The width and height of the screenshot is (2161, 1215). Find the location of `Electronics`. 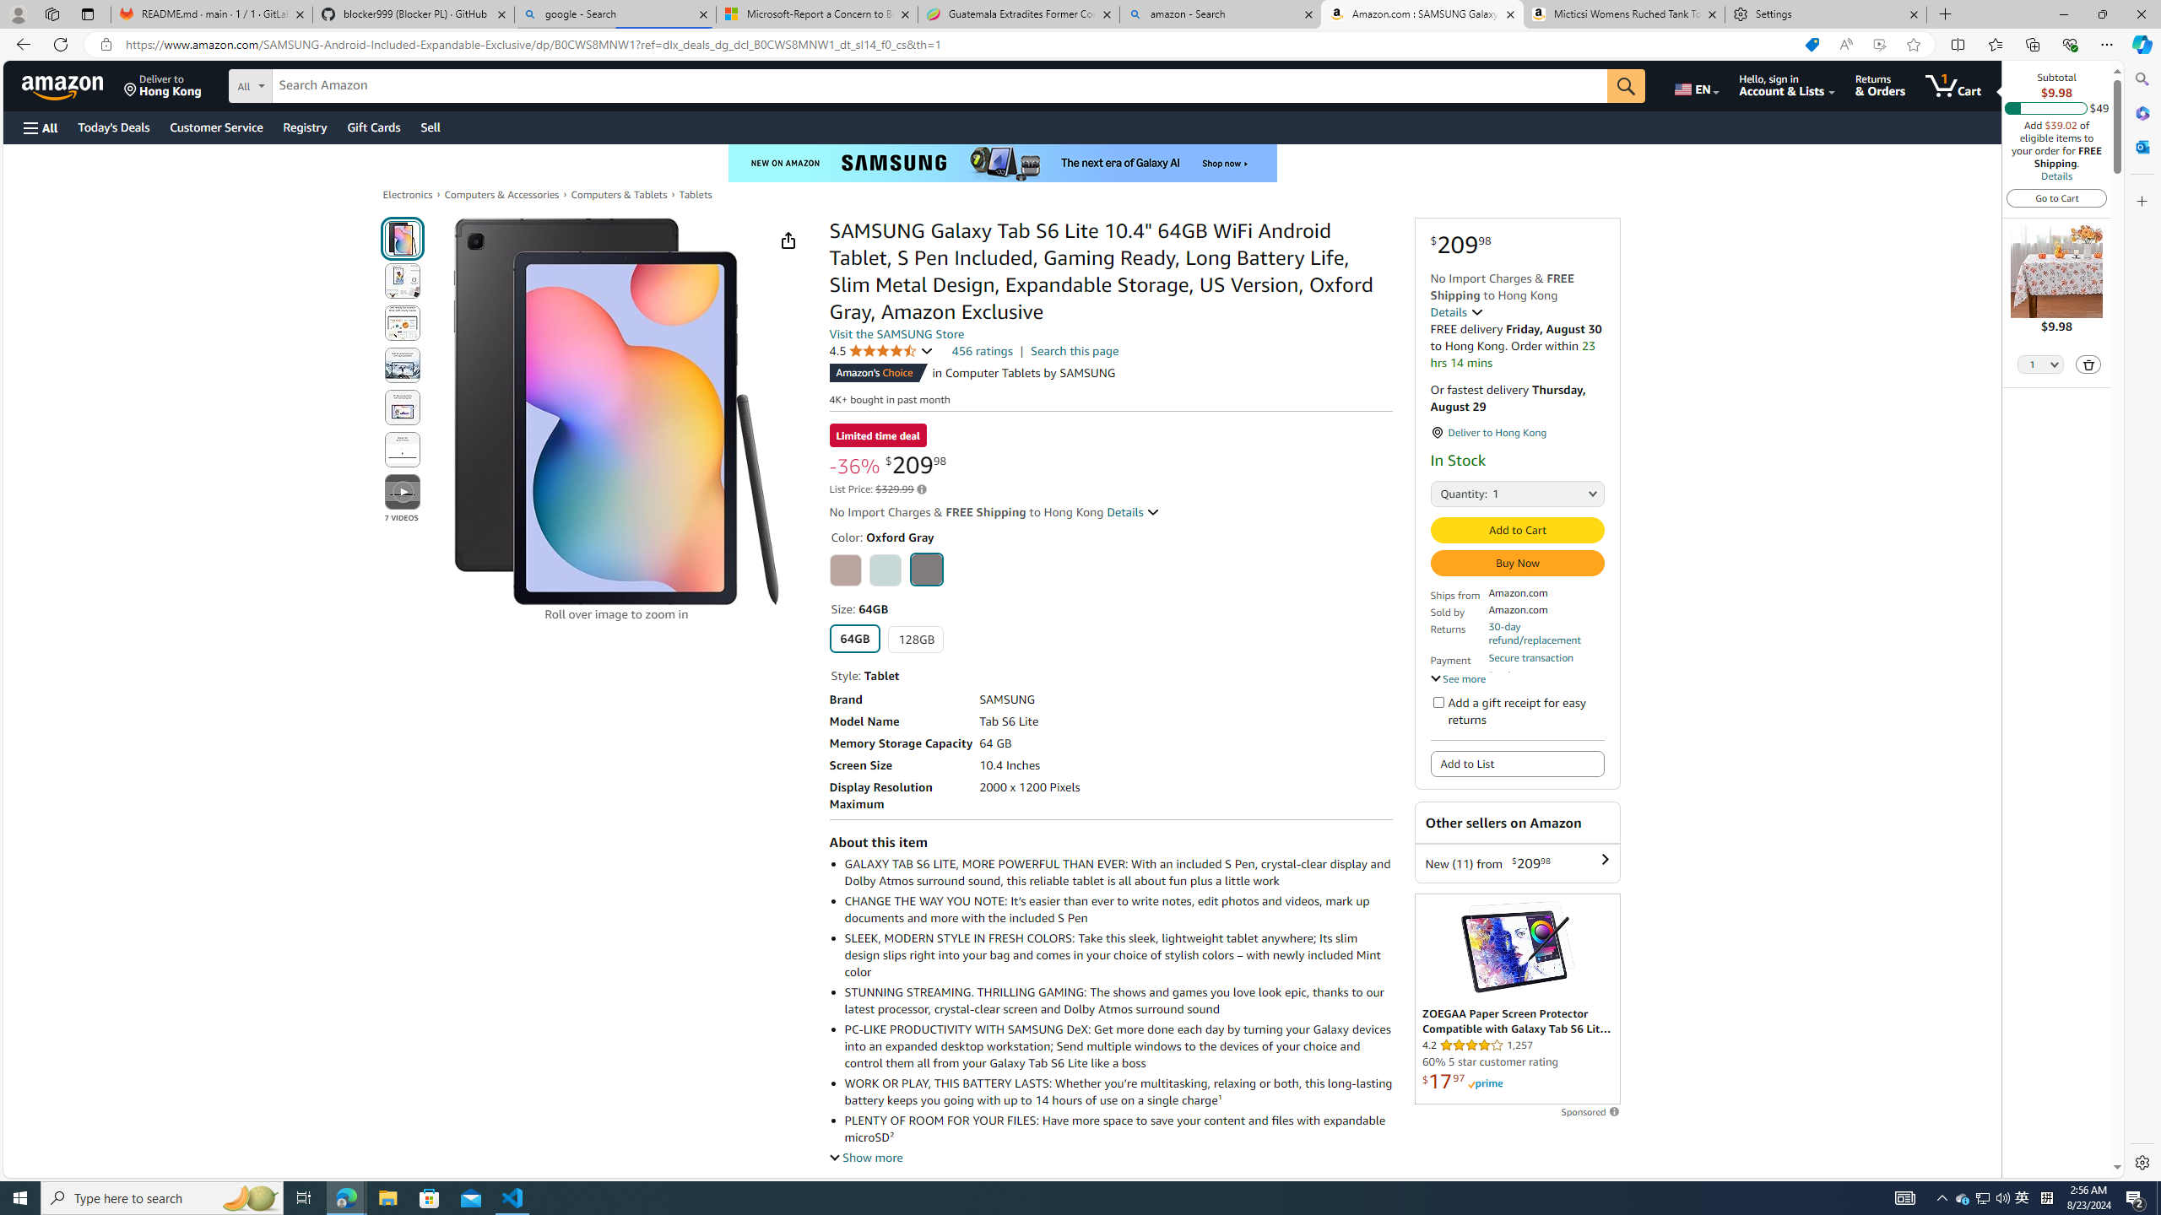

Electronics is located at coordinates (407, 194).